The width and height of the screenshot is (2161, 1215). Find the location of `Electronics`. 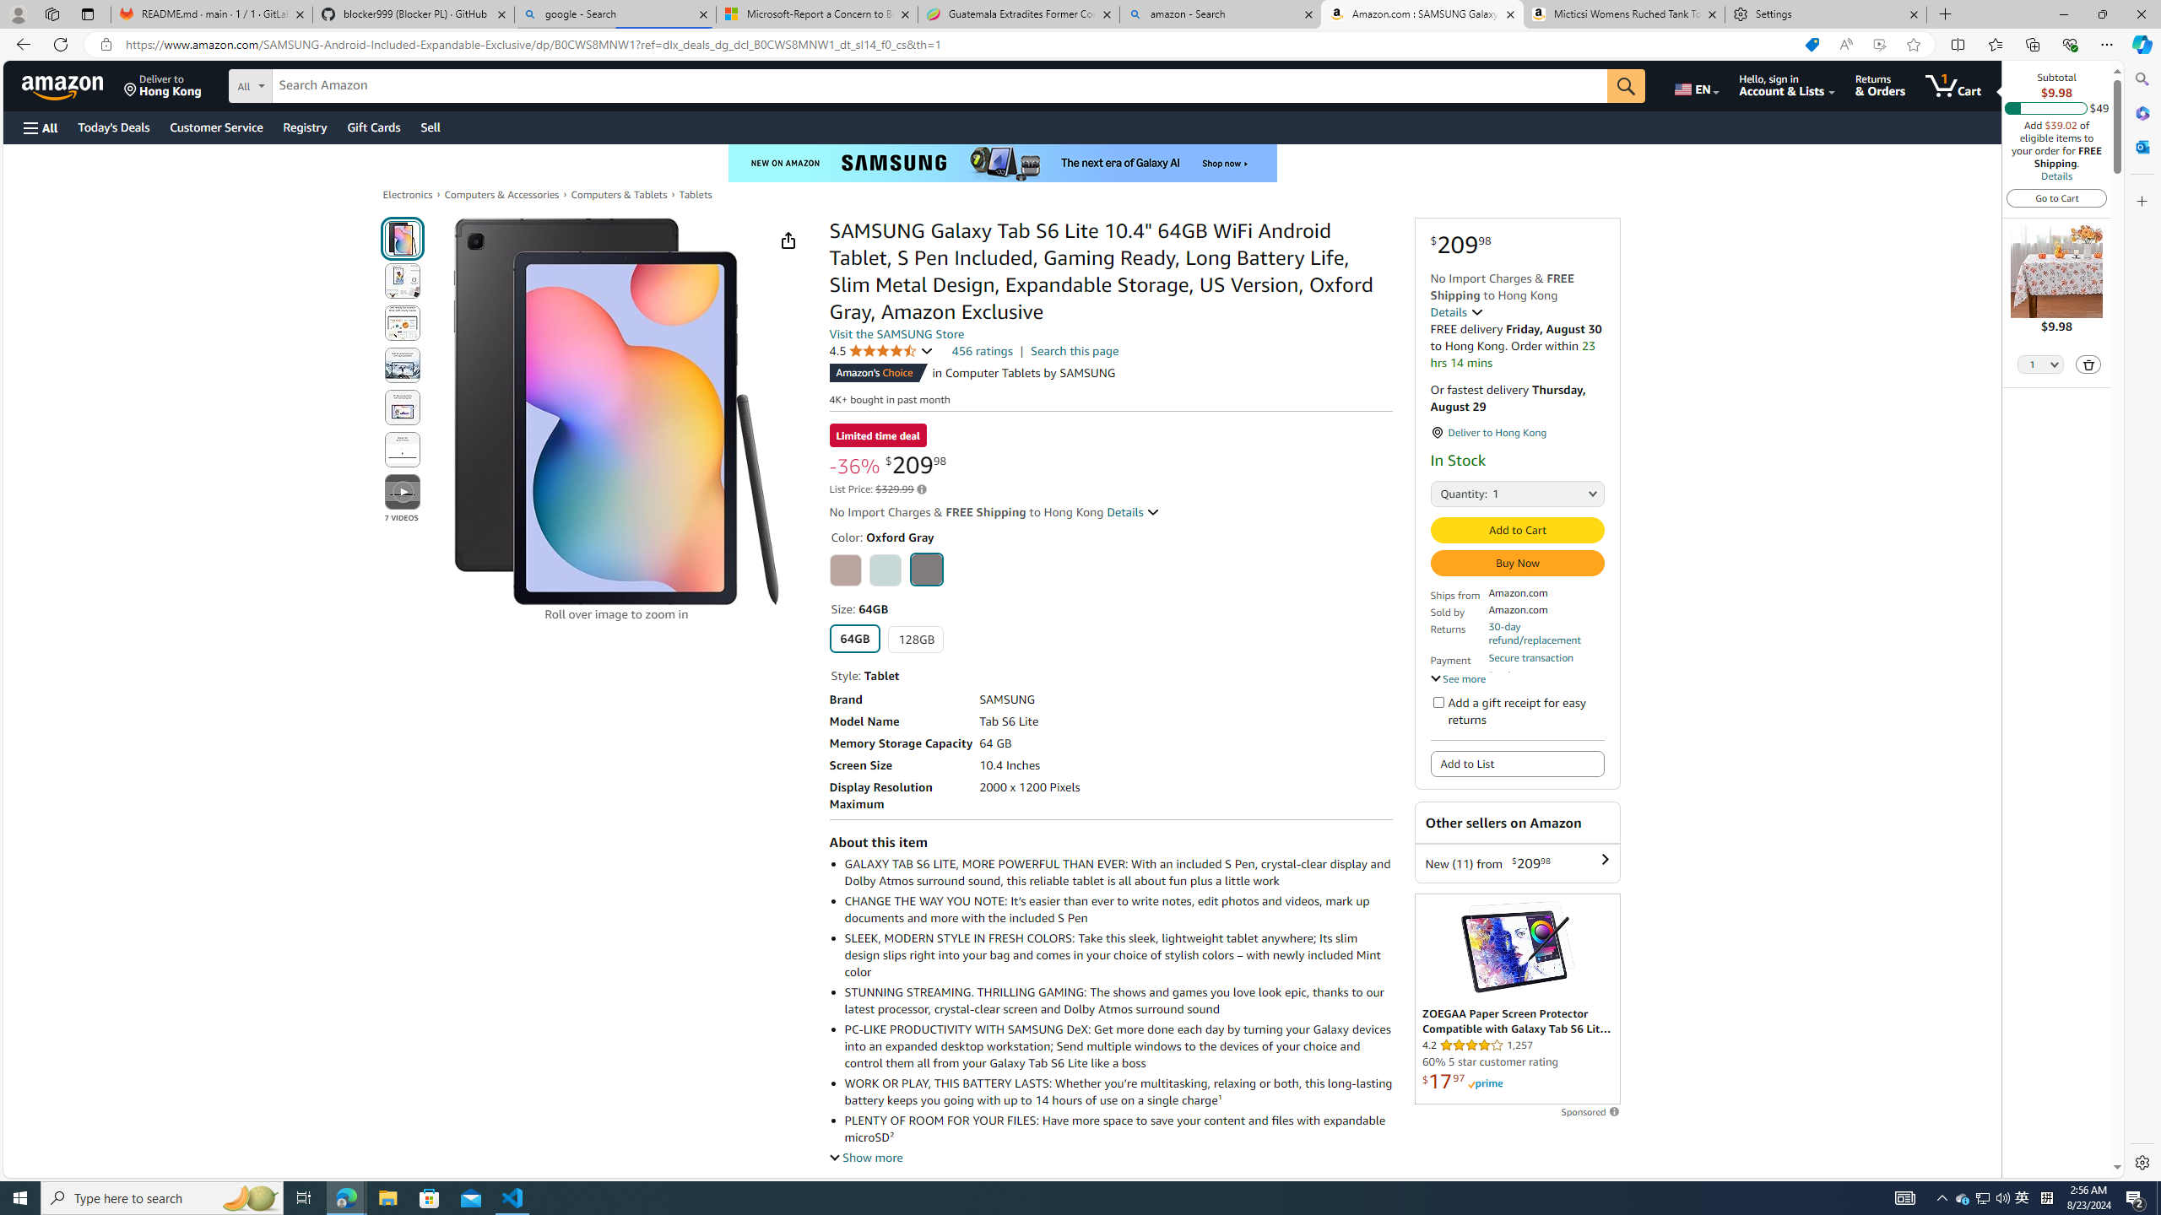

Electronics is located at coordinates (407, 194).